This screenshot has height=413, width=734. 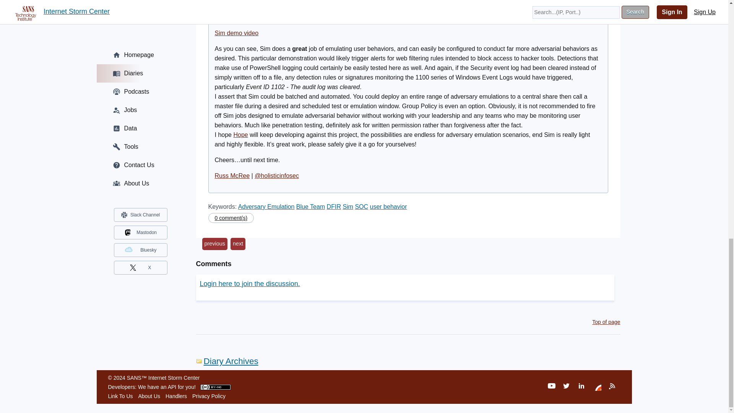 I want to click on user behavior, so click(x=388, y=206).